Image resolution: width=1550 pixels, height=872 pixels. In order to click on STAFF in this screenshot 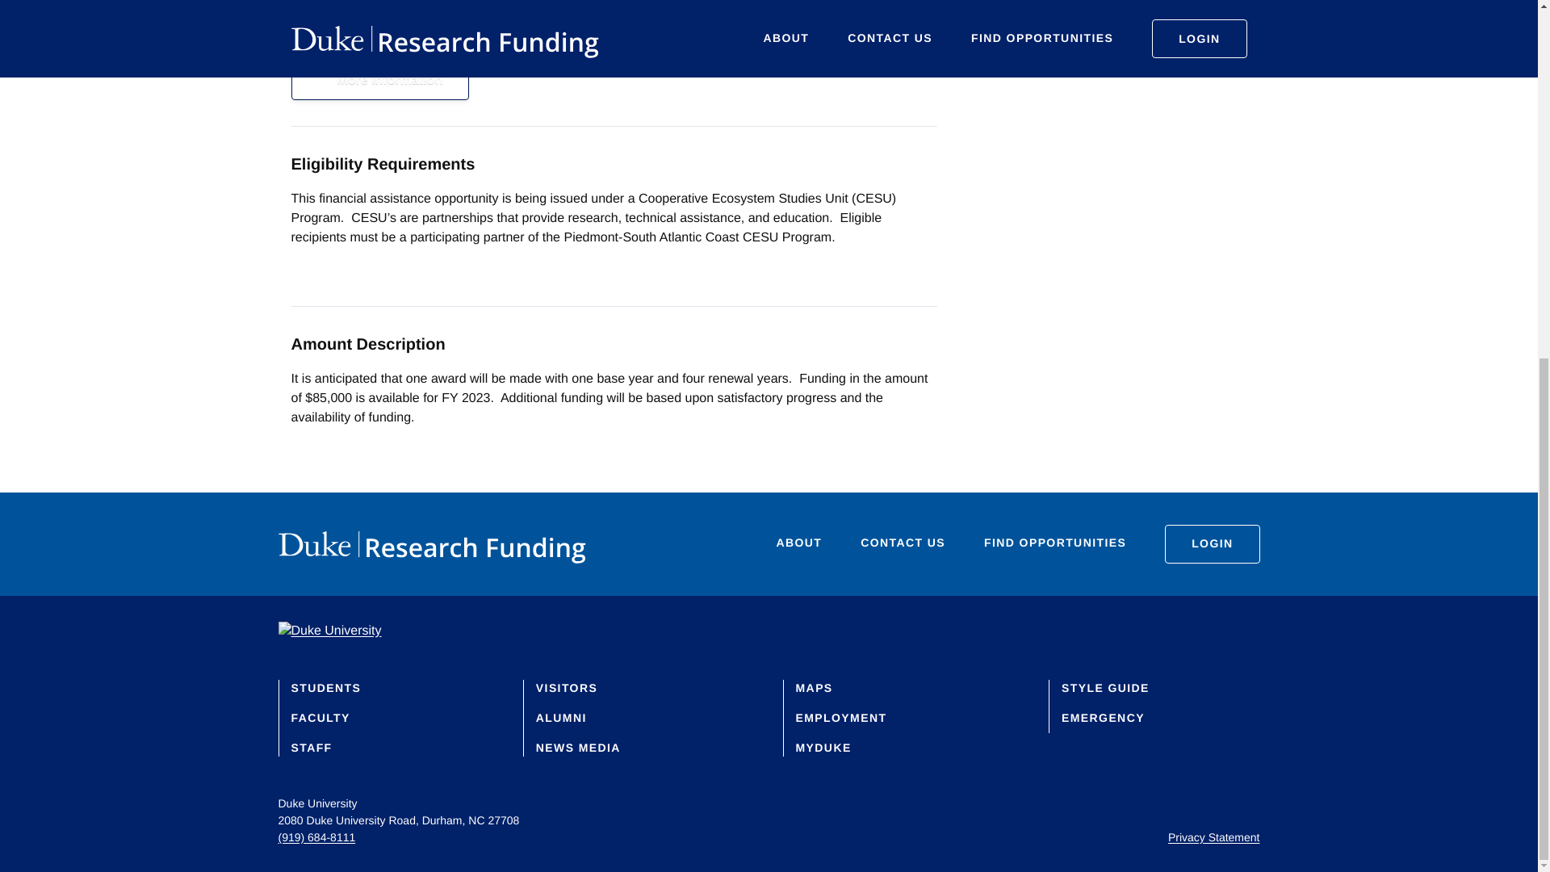, I will do `click(311, 748)`.